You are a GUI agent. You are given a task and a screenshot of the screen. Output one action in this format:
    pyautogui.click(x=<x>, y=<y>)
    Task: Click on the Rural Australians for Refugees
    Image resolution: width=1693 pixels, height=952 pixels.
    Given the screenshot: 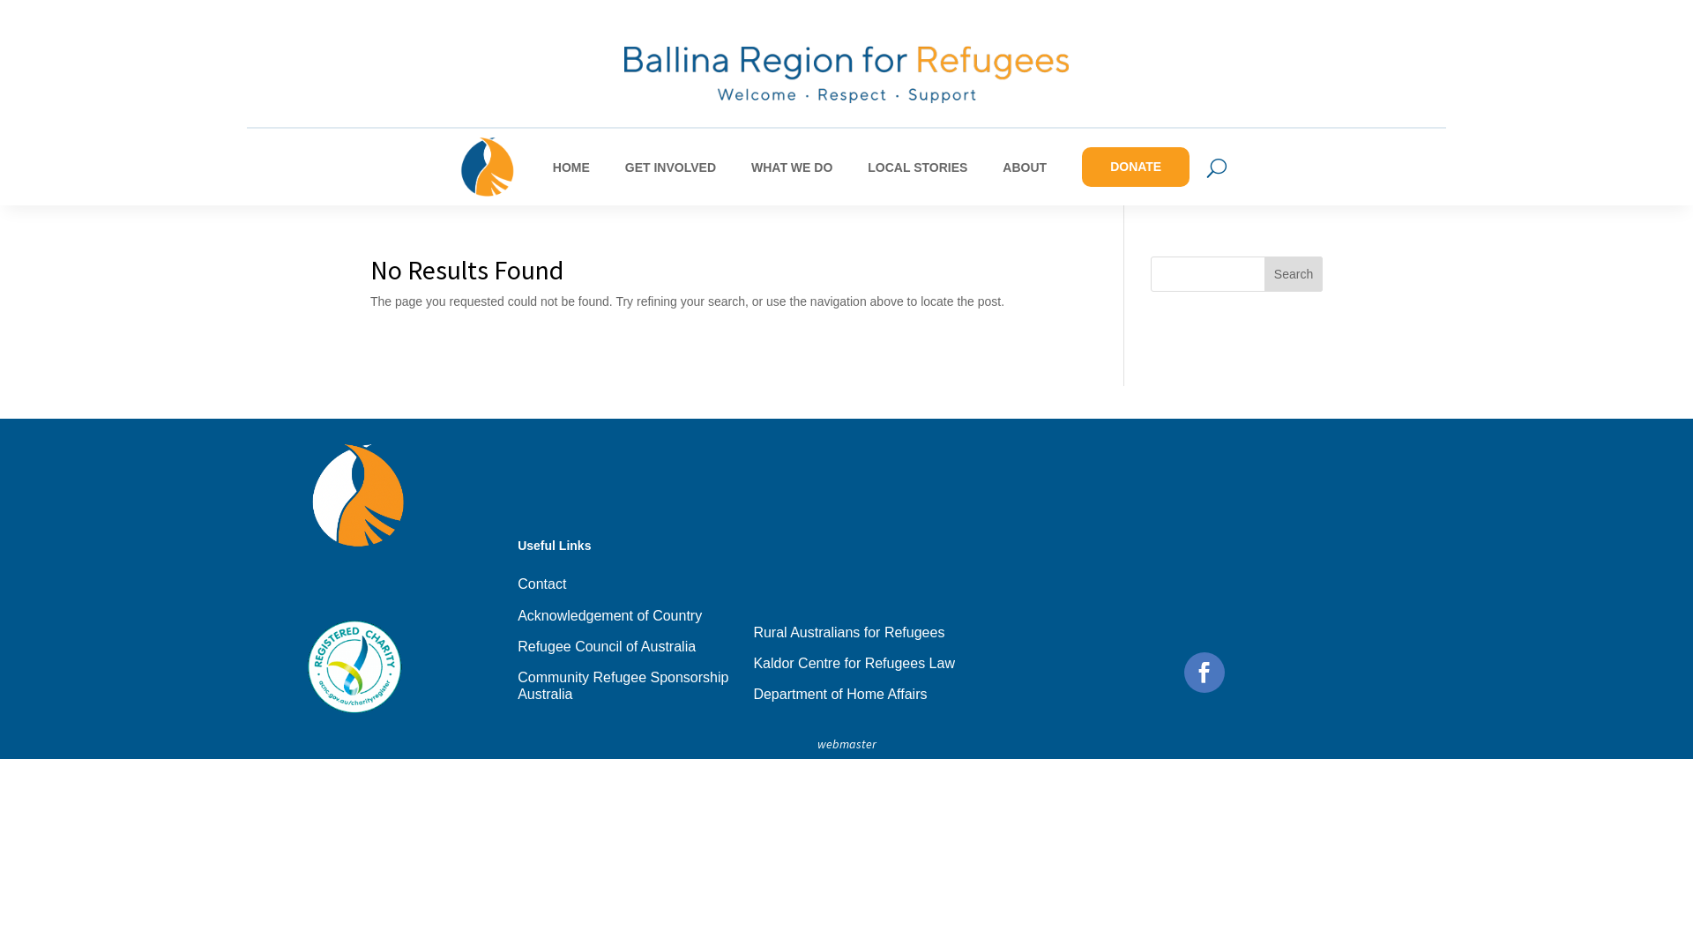 What is the action you would take?
    pyautogui.click(x=848, y=636)
    